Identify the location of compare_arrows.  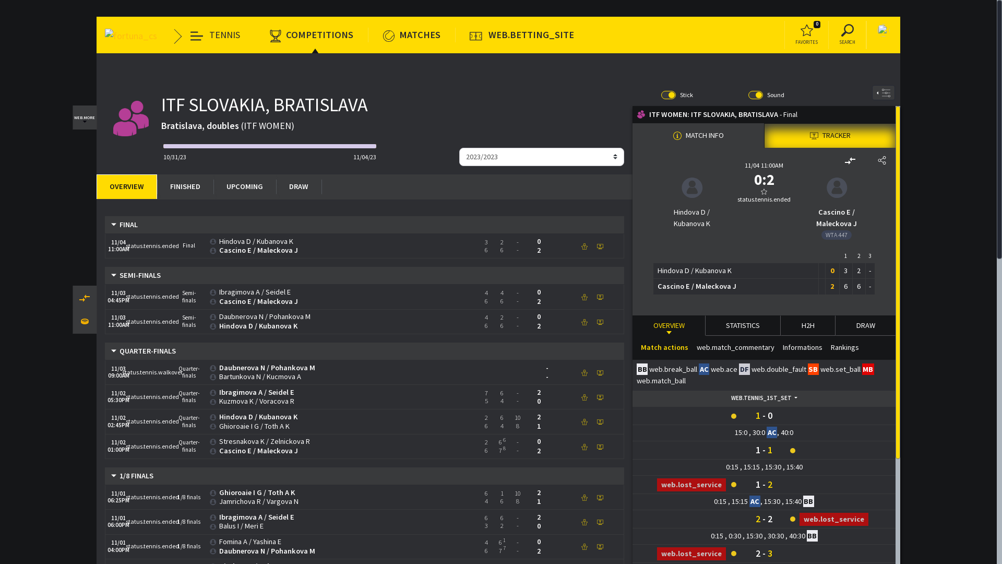
(87, 298).